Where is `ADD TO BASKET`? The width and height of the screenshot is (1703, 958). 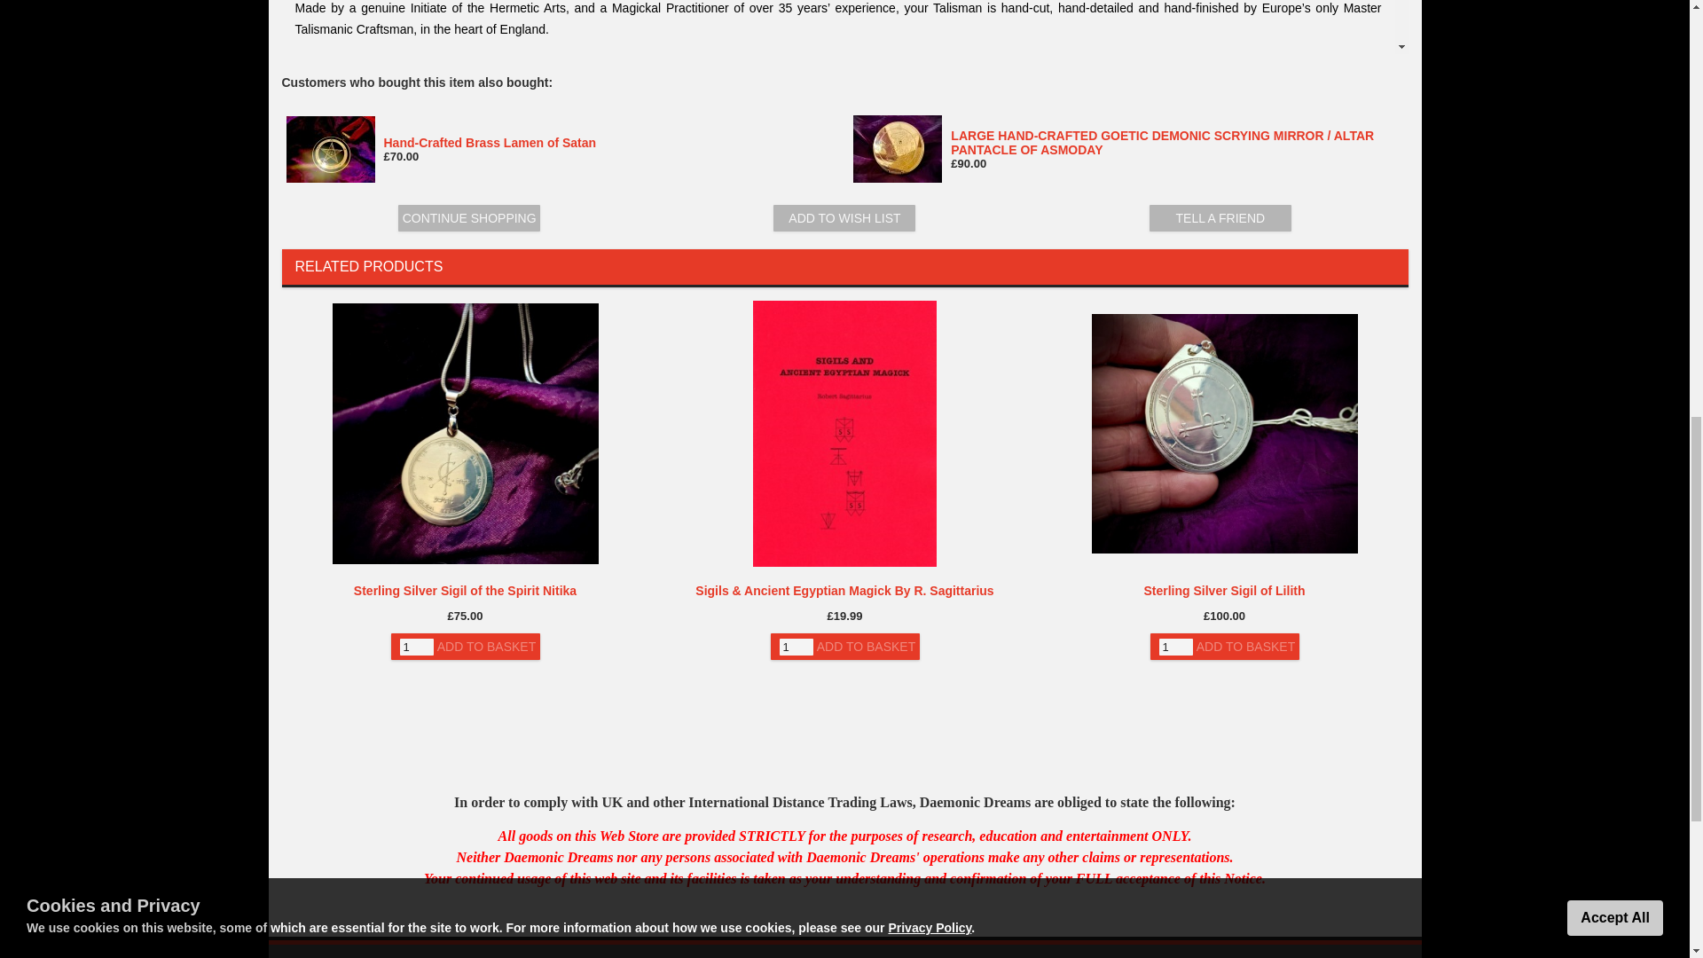 ADD TO BASKET is located at coordinates (486, 646).